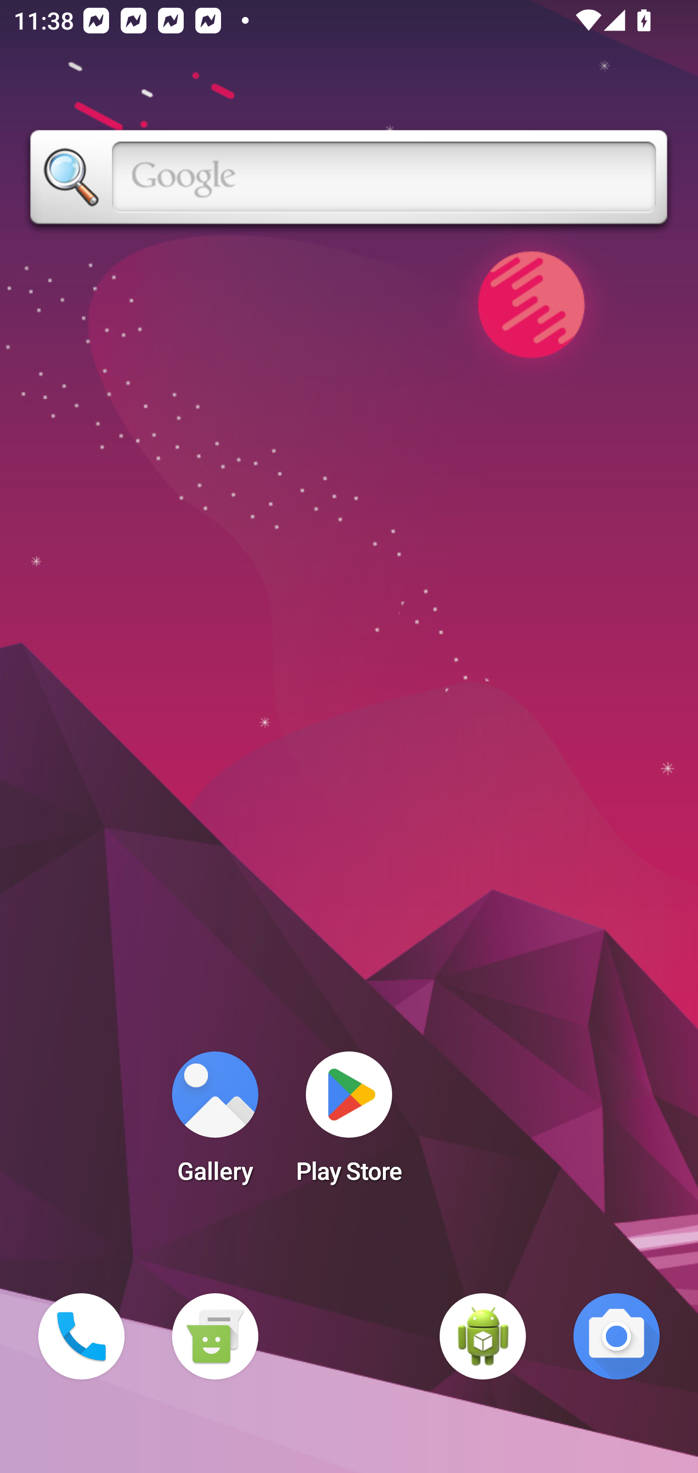 The height and width of the screenshot is (1473, 698). Describe the element at coordinates (349, 1123) in the screenshot. I see `Play Store` at that location.